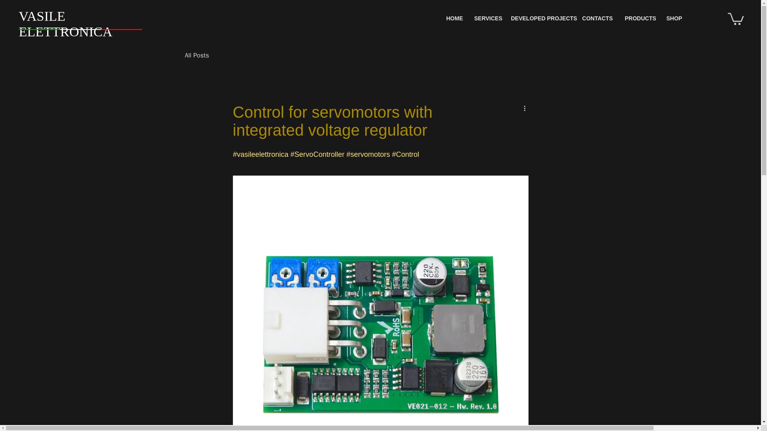 The image size is (767, 431). I want to click on SERVICES, so click(486, 18).